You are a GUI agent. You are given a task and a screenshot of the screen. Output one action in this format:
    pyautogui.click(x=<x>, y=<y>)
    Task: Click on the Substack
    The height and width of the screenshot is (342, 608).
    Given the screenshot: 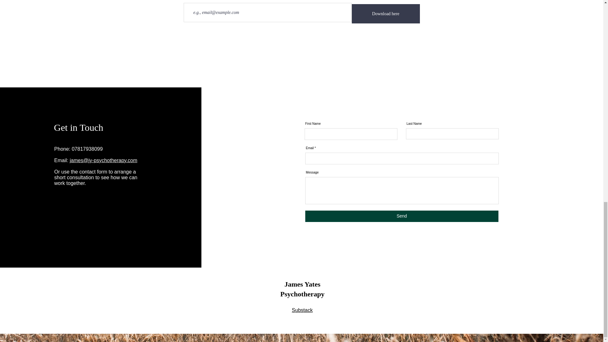 What is the action you would take?
    pyautogui.click(x=302, y=310)
    